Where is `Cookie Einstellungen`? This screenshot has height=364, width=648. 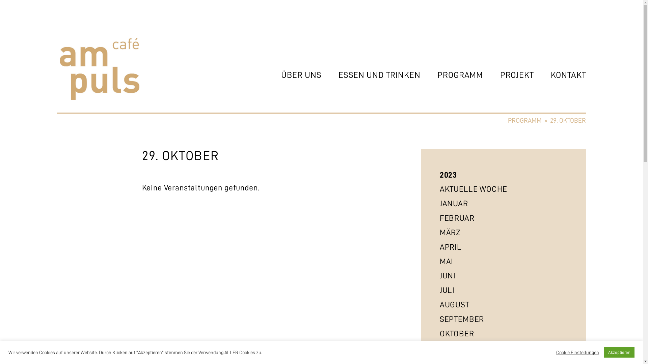
Cookie Einstellungen is located at coordinates (578, 352).